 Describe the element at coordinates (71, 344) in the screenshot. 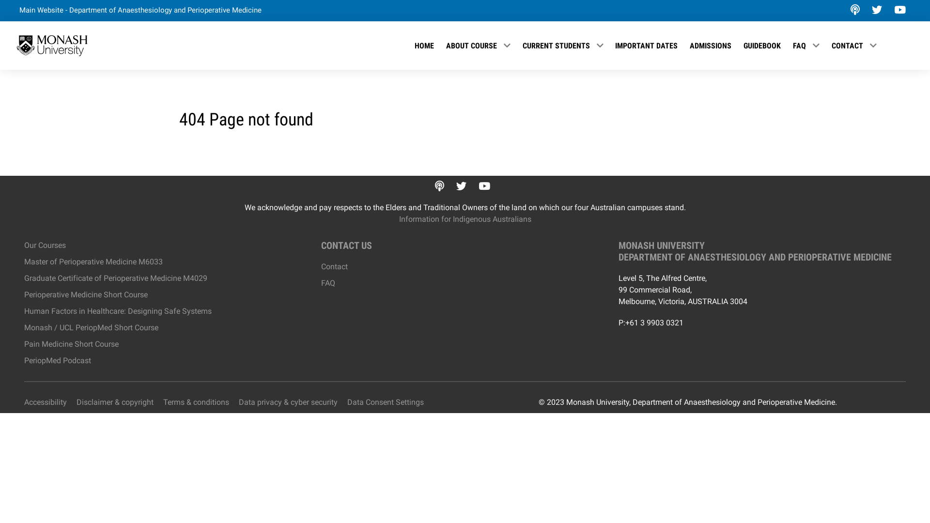

I see `Pain Medicine Short Course` at that location.